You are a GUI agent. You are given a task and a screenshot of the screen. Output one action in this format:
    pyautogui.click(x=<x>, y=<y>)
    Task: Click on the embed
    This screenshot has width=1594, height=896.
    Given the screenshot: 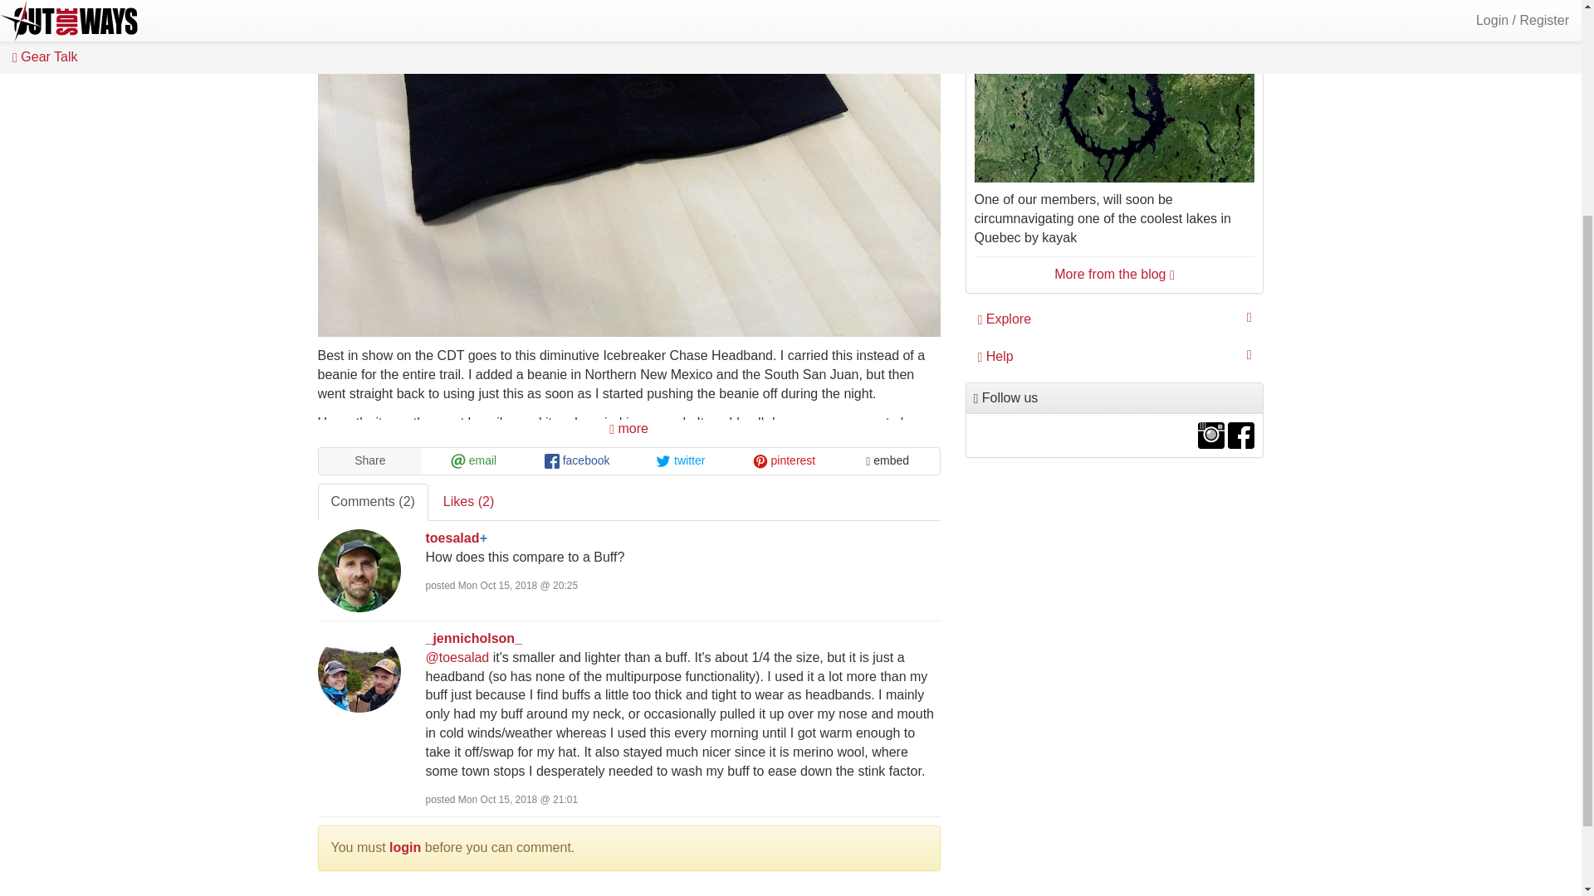 What is the action you would take?
    pyautogui.click(x=887, y=461)
    